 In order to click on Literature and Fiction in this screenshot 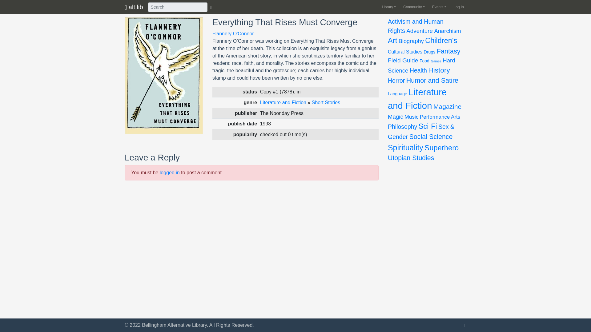, I will do `click(283, 103)`.